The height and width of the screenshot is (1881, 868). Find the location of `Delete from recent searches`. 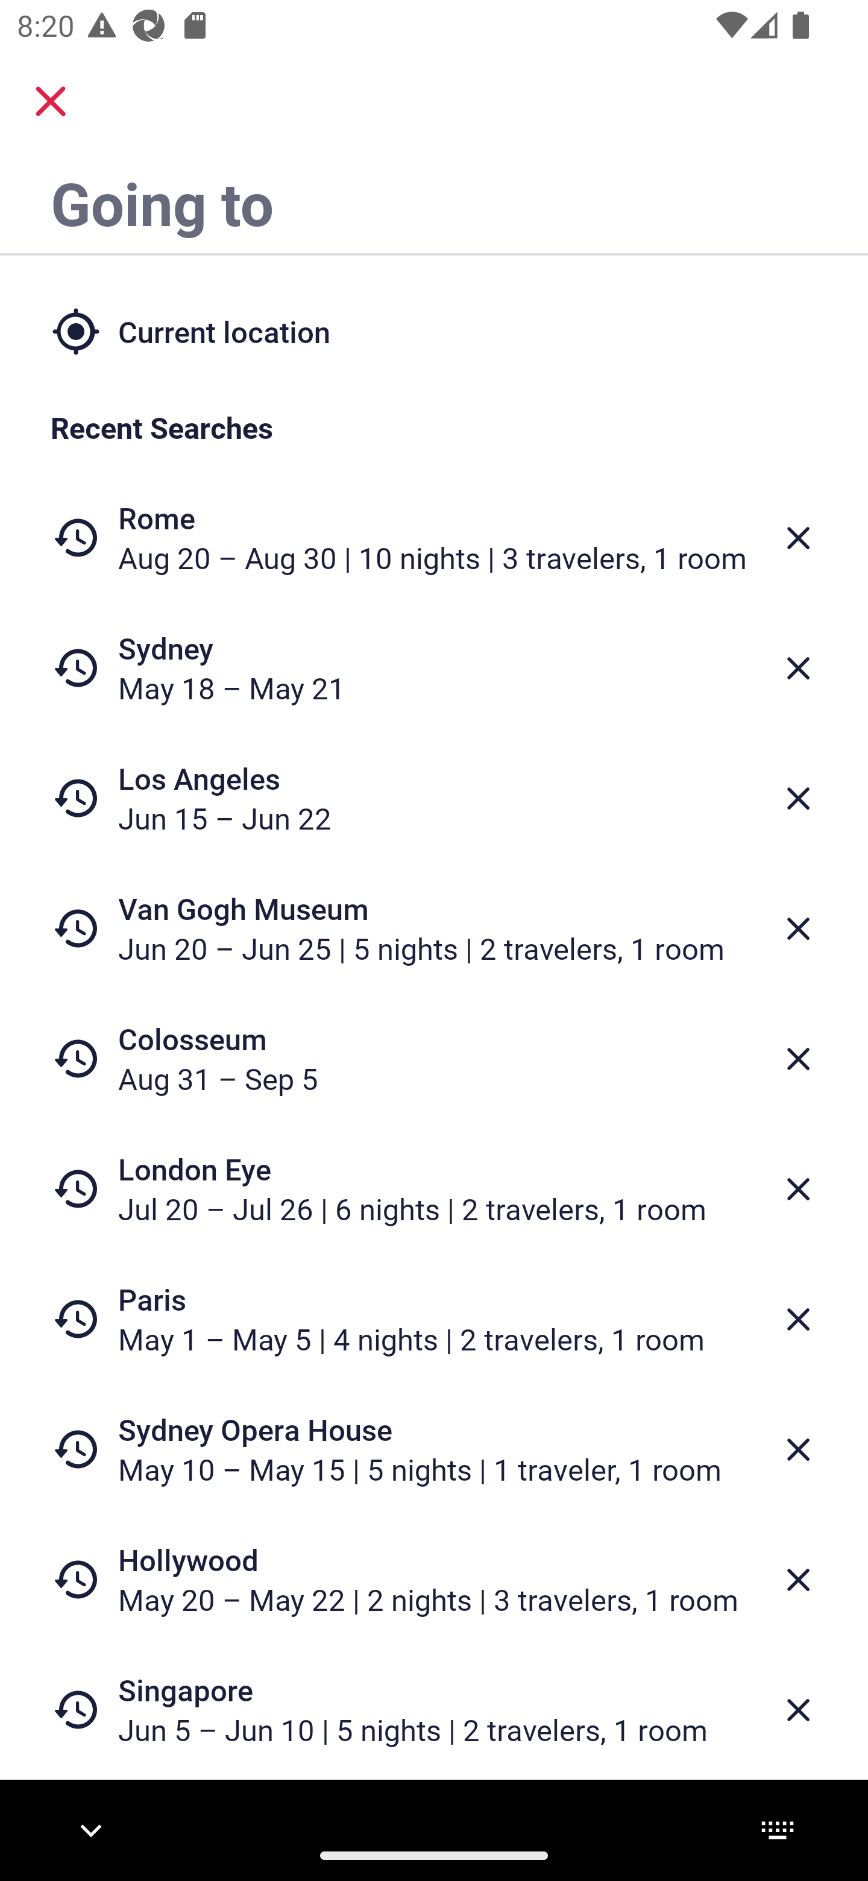

Delete from recent searches is located at coordinates (798, 1580).